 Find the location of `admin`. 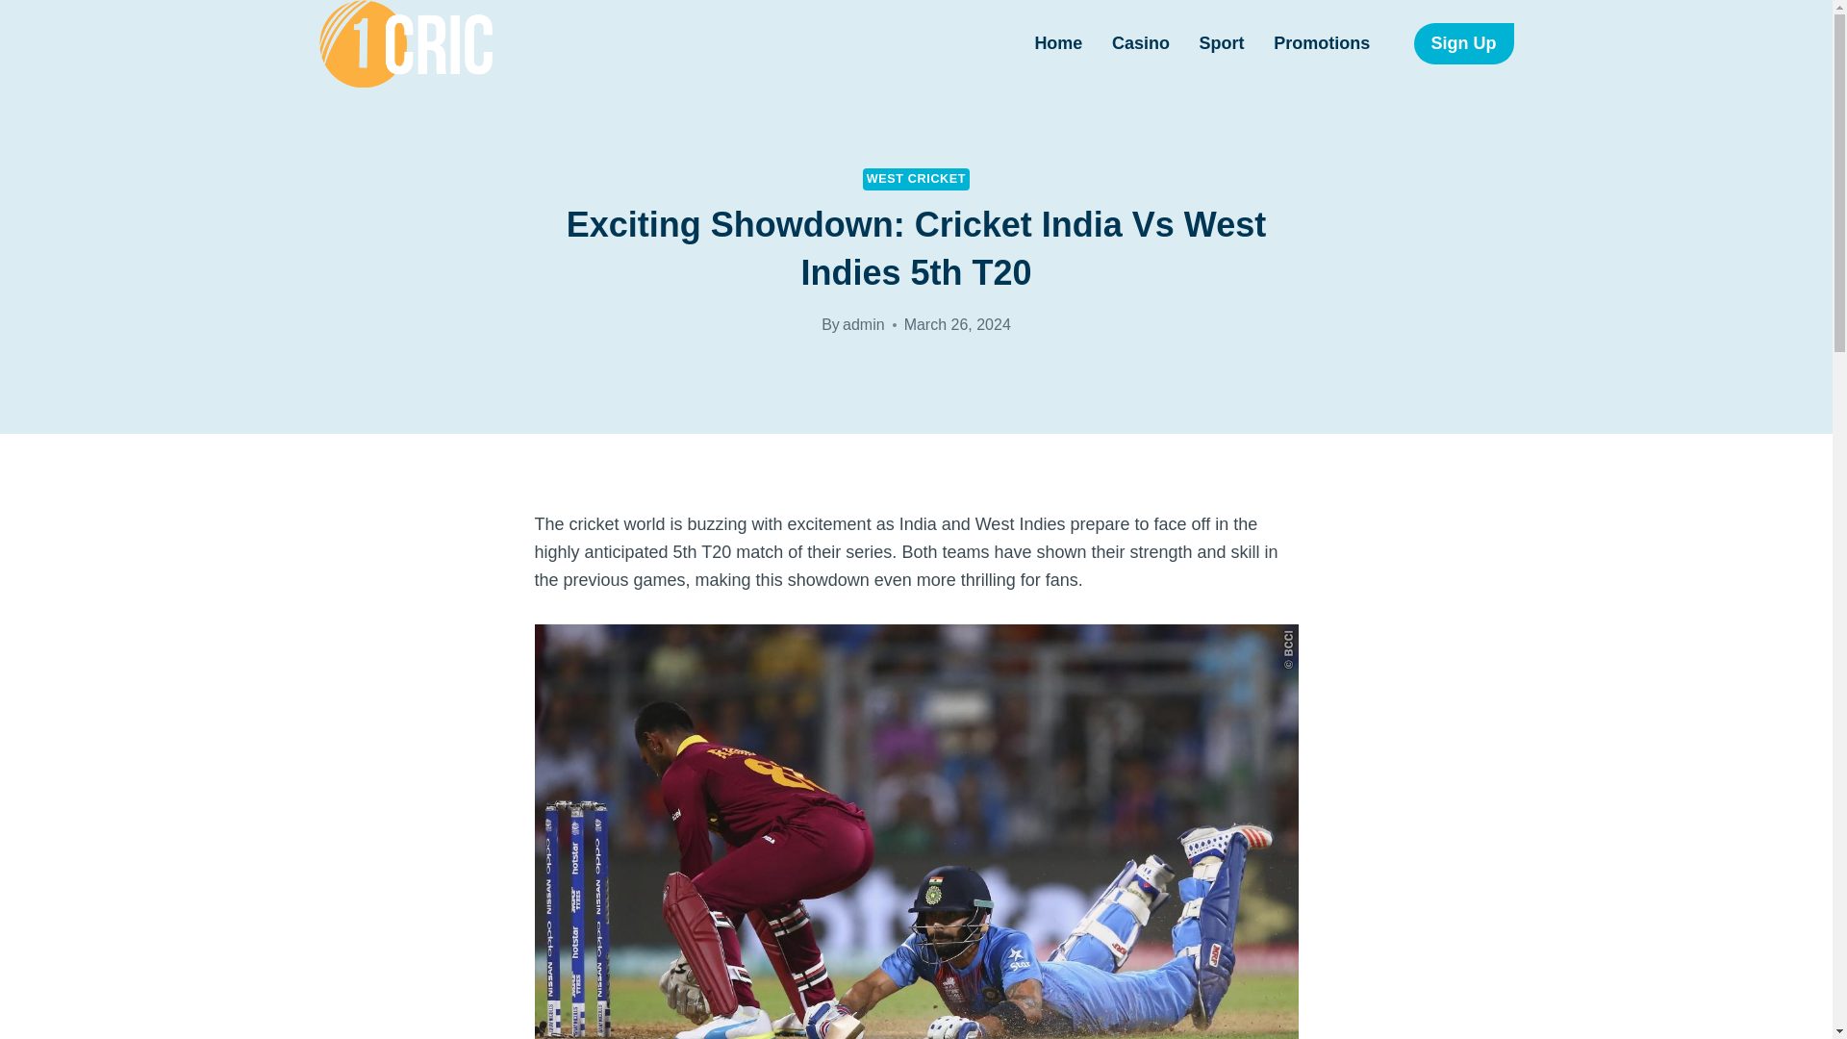

admin is located at coordinates (863, 324).